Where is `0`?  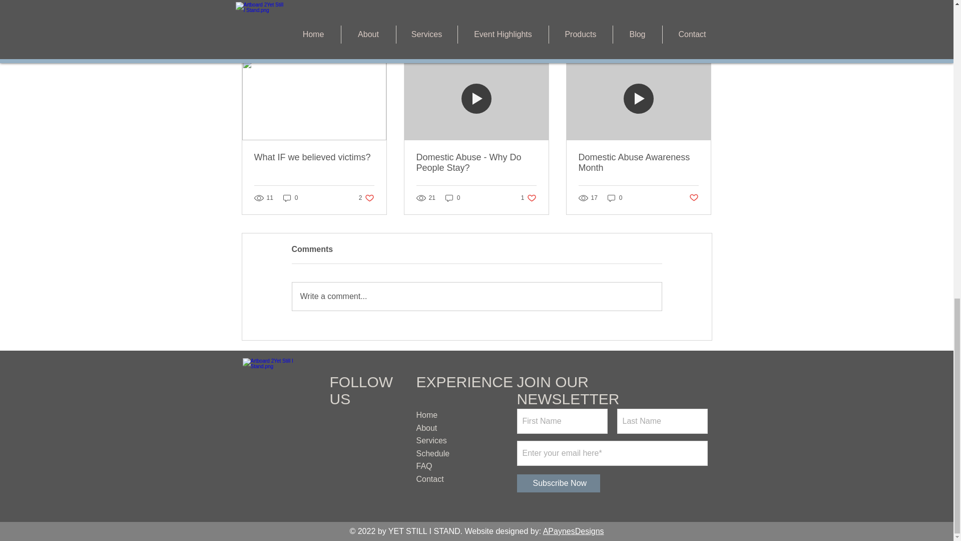 0 is located at coordinates (452, 198).